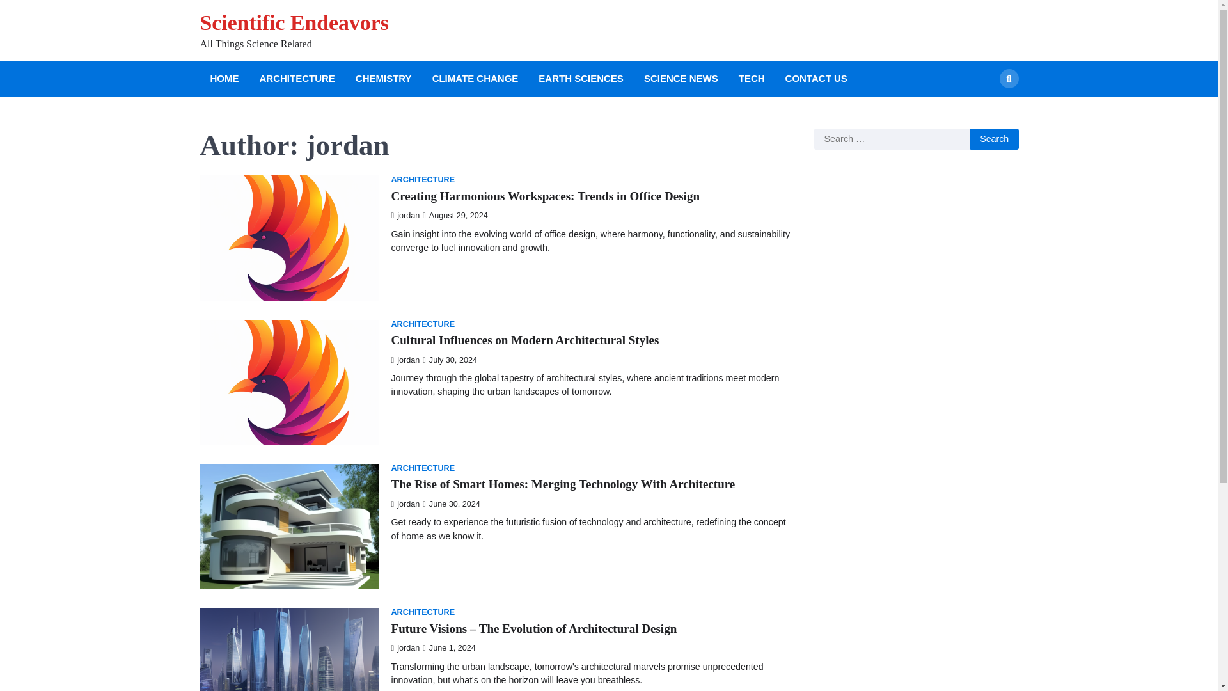 This screenshot has height=691, width=1228. Describe the element at coordinates (405, 360) in the screenshot. I see `jordan` at that location.